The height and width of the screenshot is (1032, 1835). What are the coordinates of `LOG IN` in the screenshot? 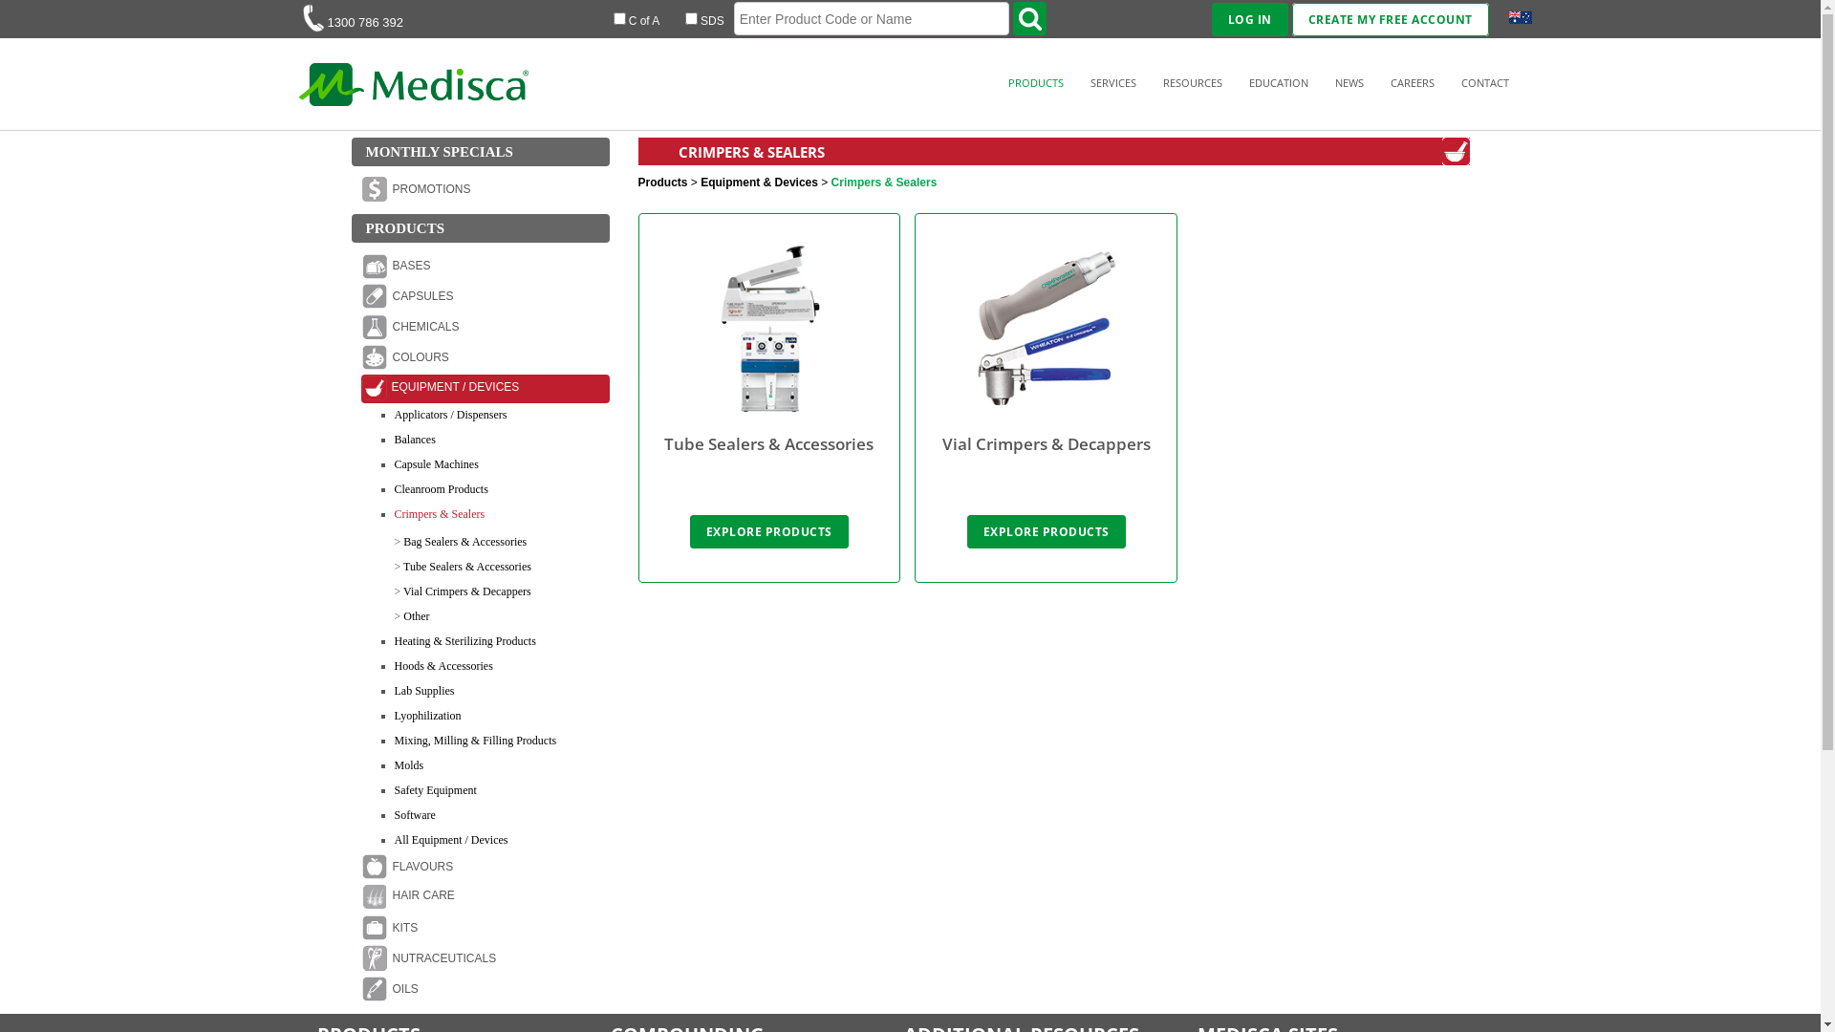 It's located at (1250, 19).